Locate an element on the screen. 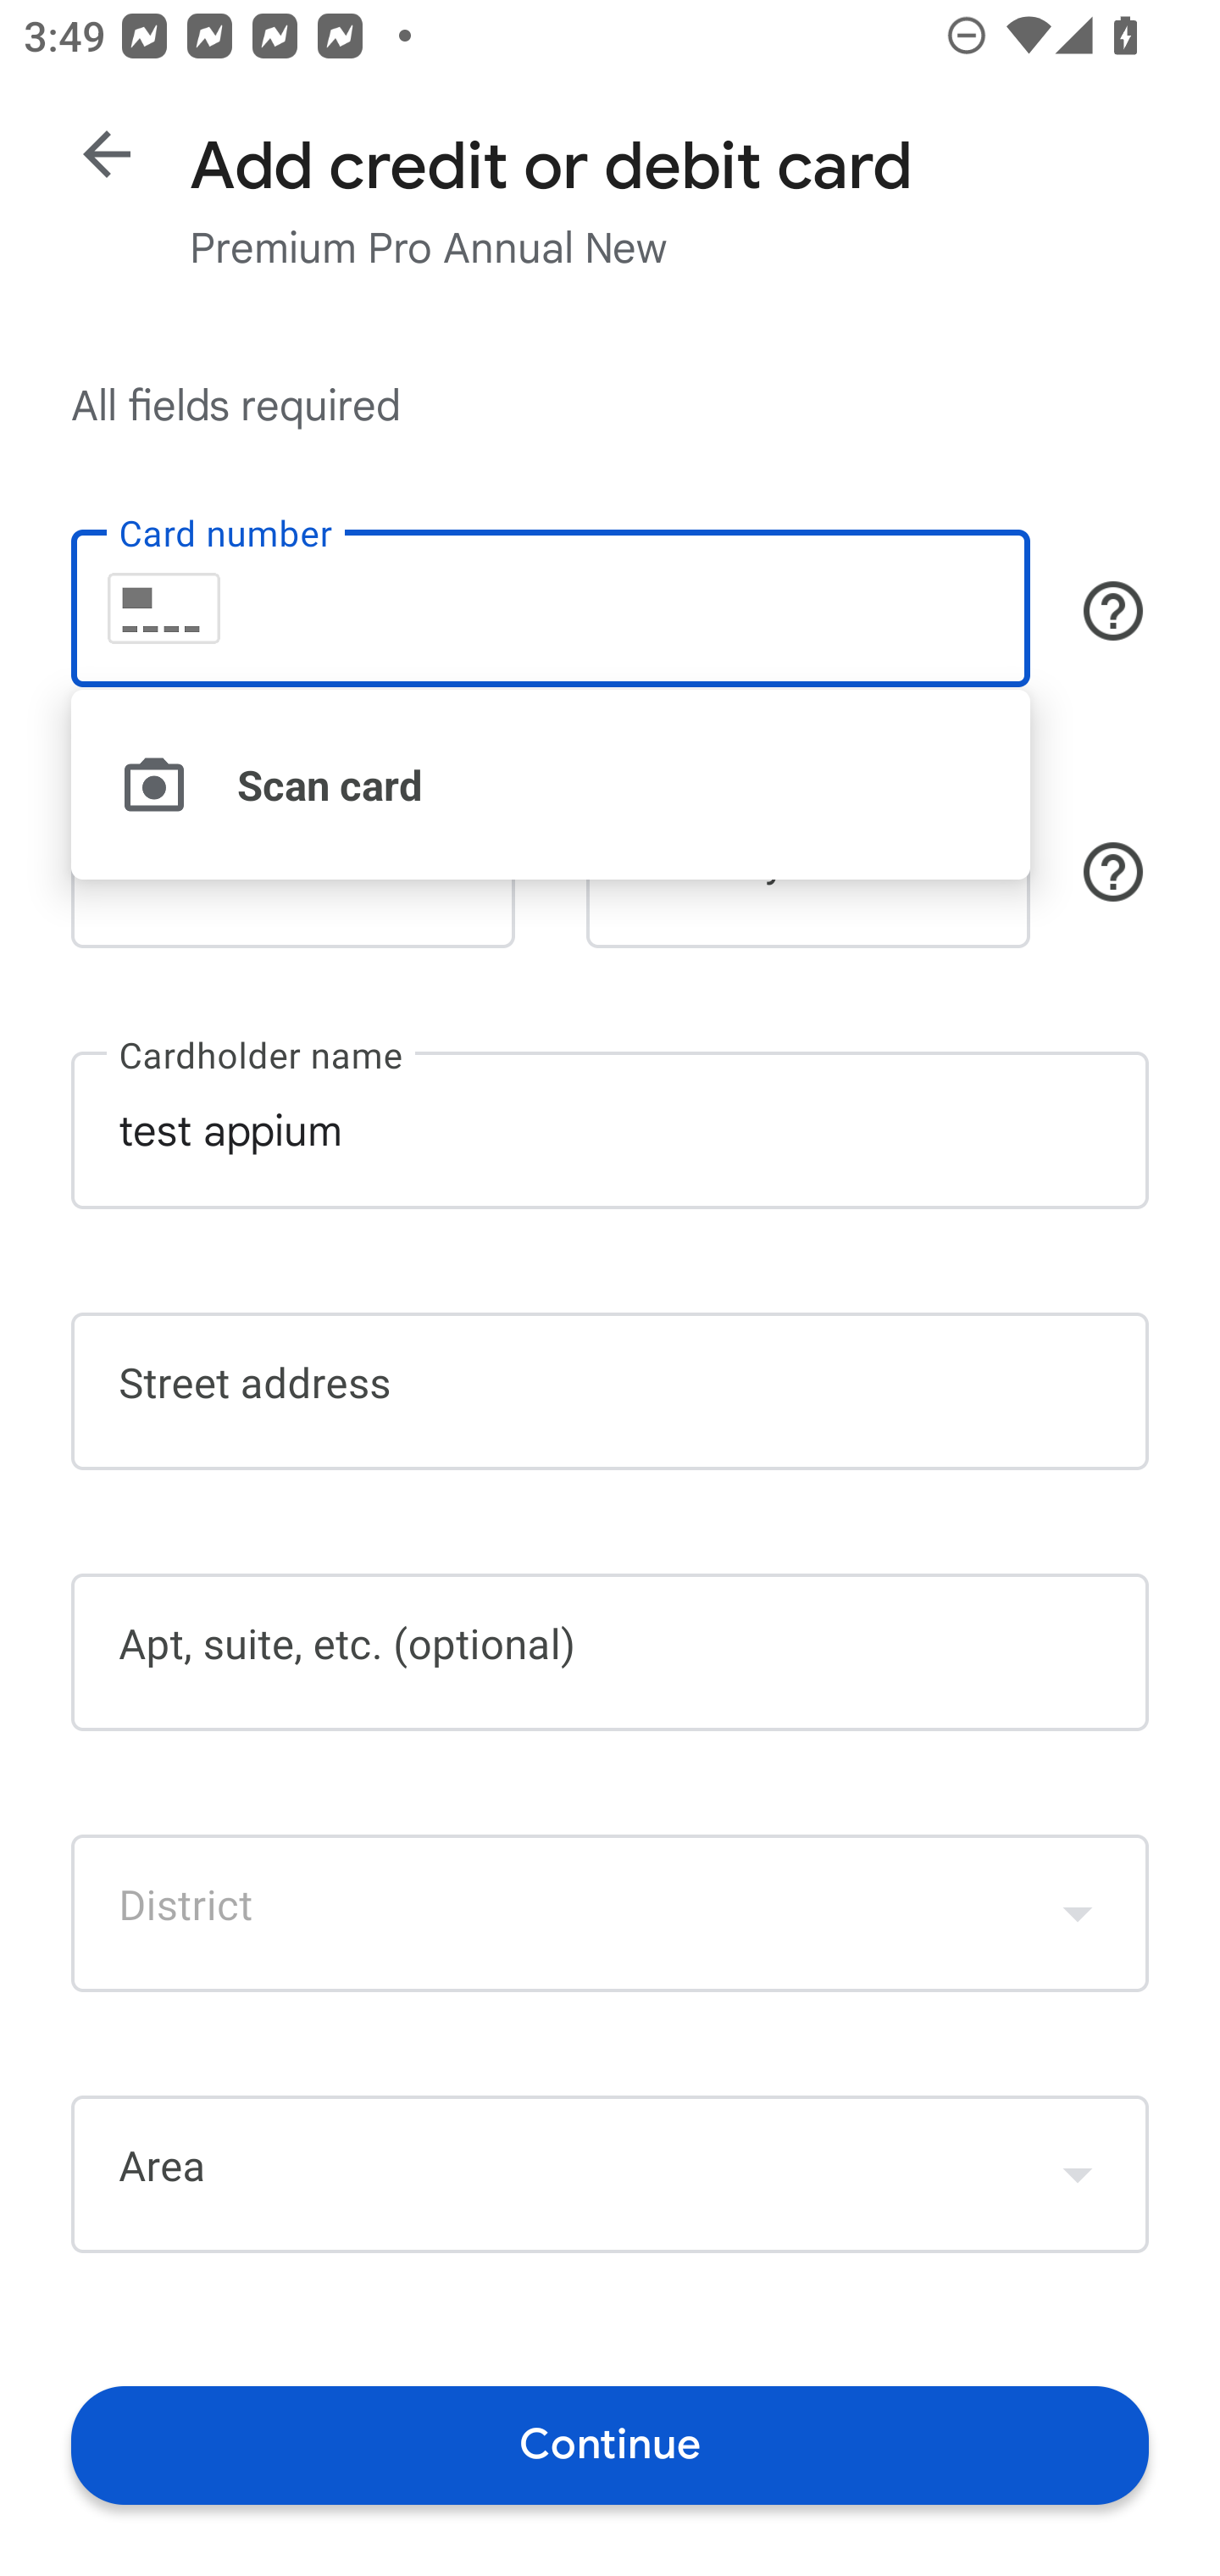 The image size is (1220, 2576). Card number is located at coordinates (550, 608).